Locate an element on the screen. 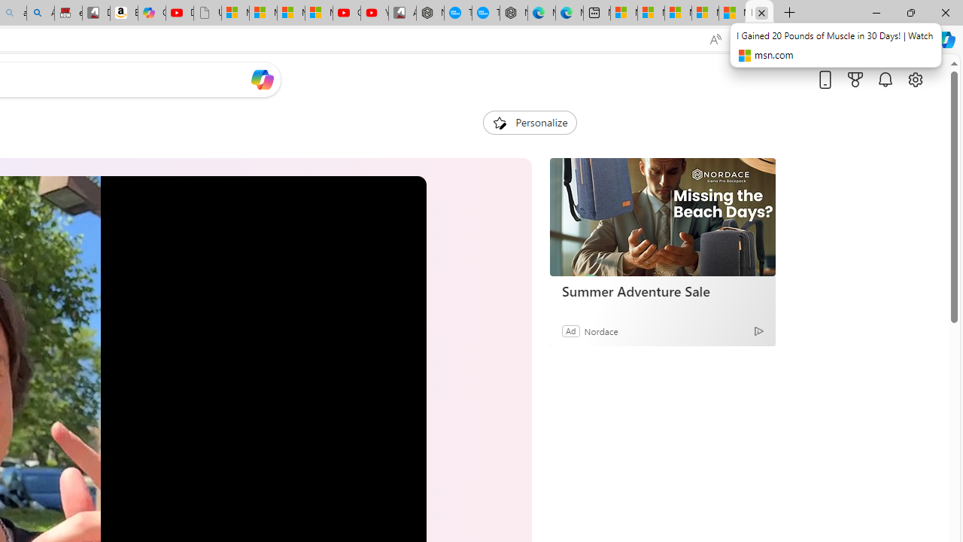  I Gained 20 Pounds of Muscle in 30 Days! | Watch is located at coordinates (759, 14).